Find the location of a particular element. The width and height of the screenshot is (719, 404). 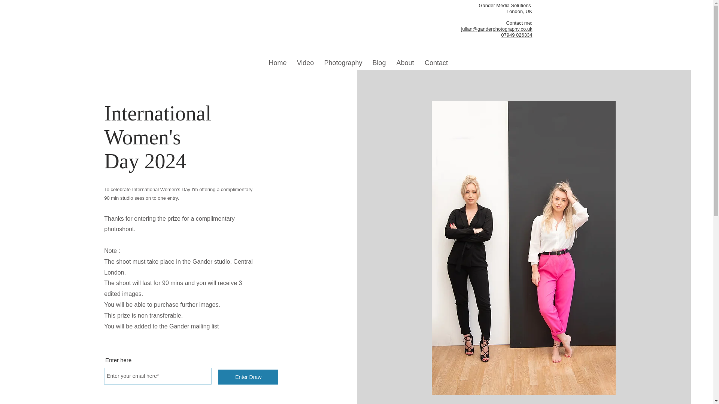

Home is located at coordinates (278, 59).